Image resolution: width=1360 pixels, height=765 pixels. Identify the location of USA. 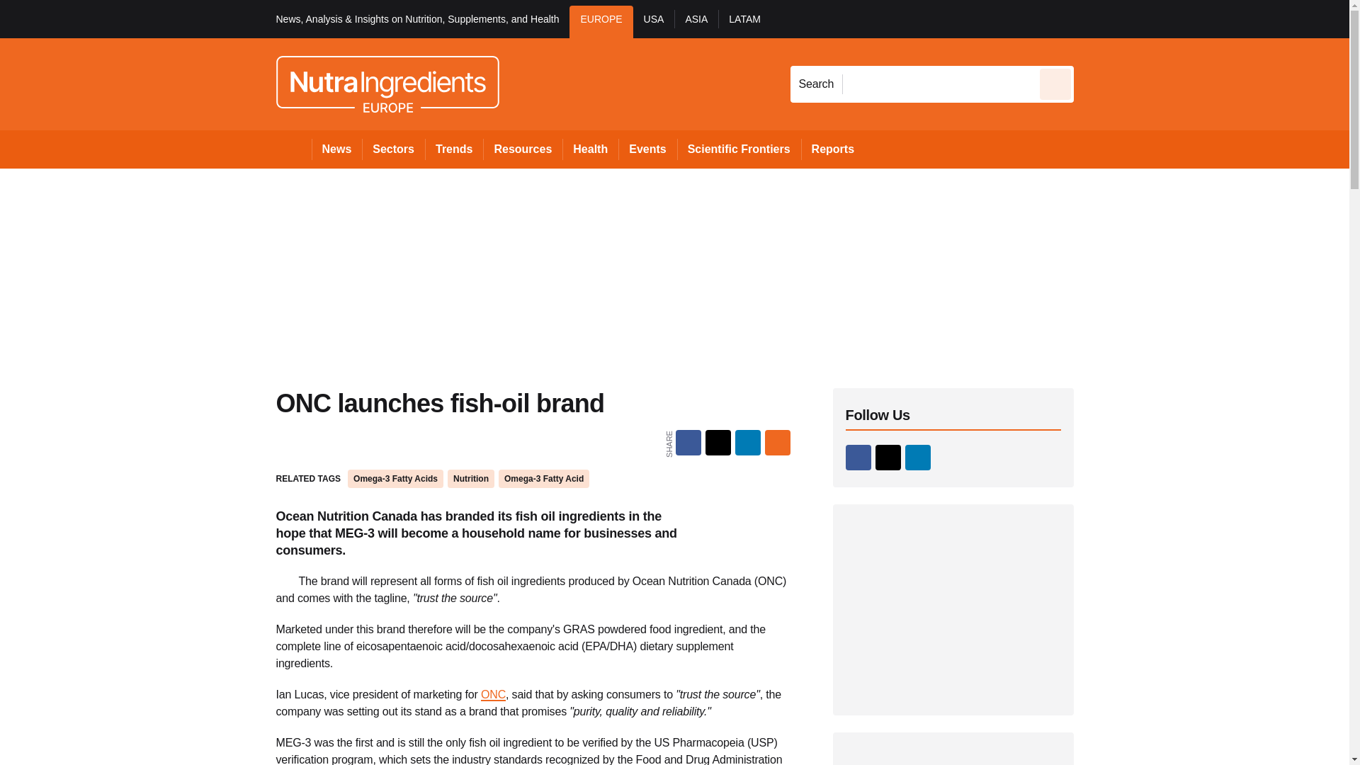
(654, 21).